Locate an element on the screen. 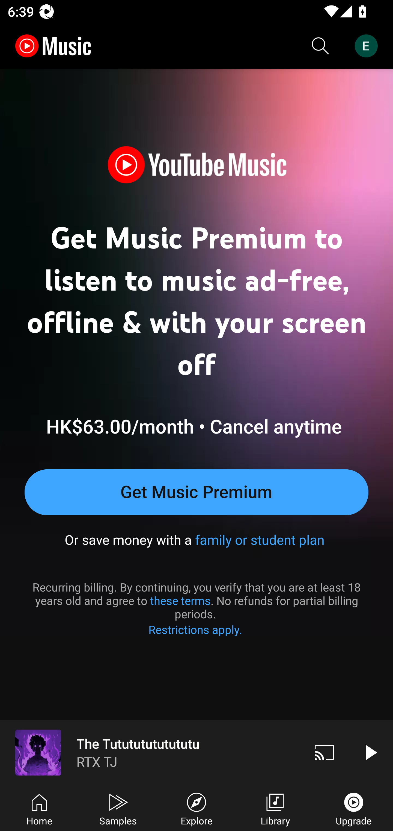 The image size is (393, 831). Account is located at coordinates (368, 46).